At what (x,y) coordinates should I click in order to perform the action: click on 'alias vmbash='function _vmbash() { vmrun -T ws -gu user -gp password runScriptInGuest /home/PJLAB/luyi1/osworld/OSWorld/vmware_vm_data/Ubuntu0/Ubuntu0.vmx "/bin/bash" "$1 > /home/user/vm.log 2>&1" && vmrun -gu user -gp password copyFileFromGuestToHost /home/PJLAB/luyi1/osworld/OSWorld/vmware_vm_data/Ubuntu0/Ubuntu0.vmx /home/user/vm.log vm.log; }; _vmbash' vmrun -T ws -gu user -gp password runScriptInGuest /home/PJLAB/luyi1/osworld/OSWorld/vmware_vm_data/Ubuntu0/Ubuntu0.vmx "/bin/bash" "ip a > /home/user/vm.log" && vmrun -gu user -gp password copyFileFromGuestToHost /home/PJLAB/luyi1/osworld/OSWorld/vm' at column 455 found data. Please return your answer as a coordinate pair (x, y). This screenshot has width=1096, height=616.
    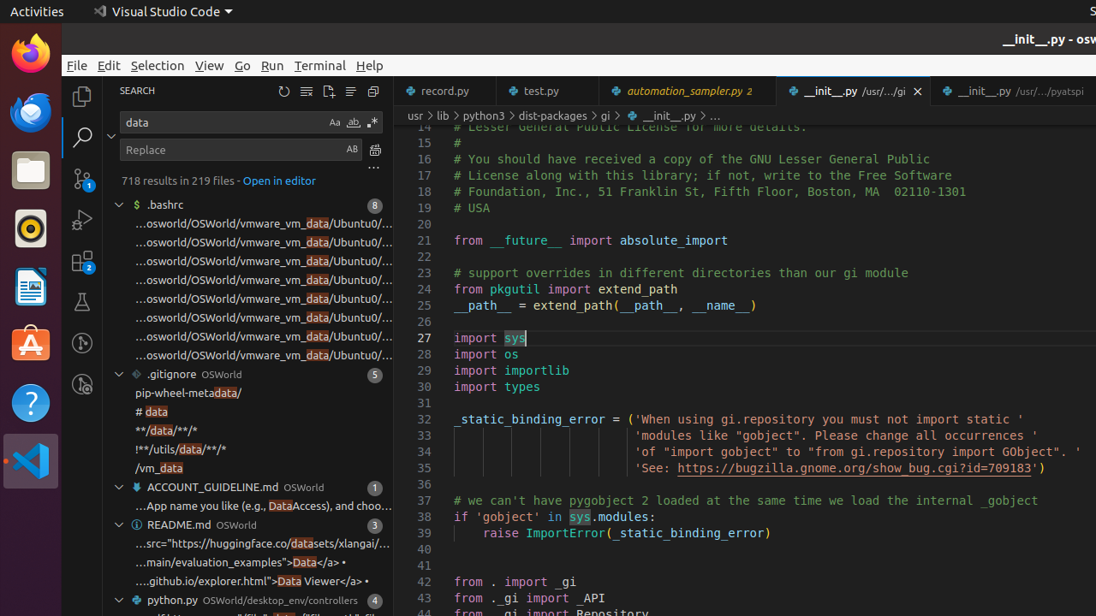
    Looking at the image, I should click on (248, 299).